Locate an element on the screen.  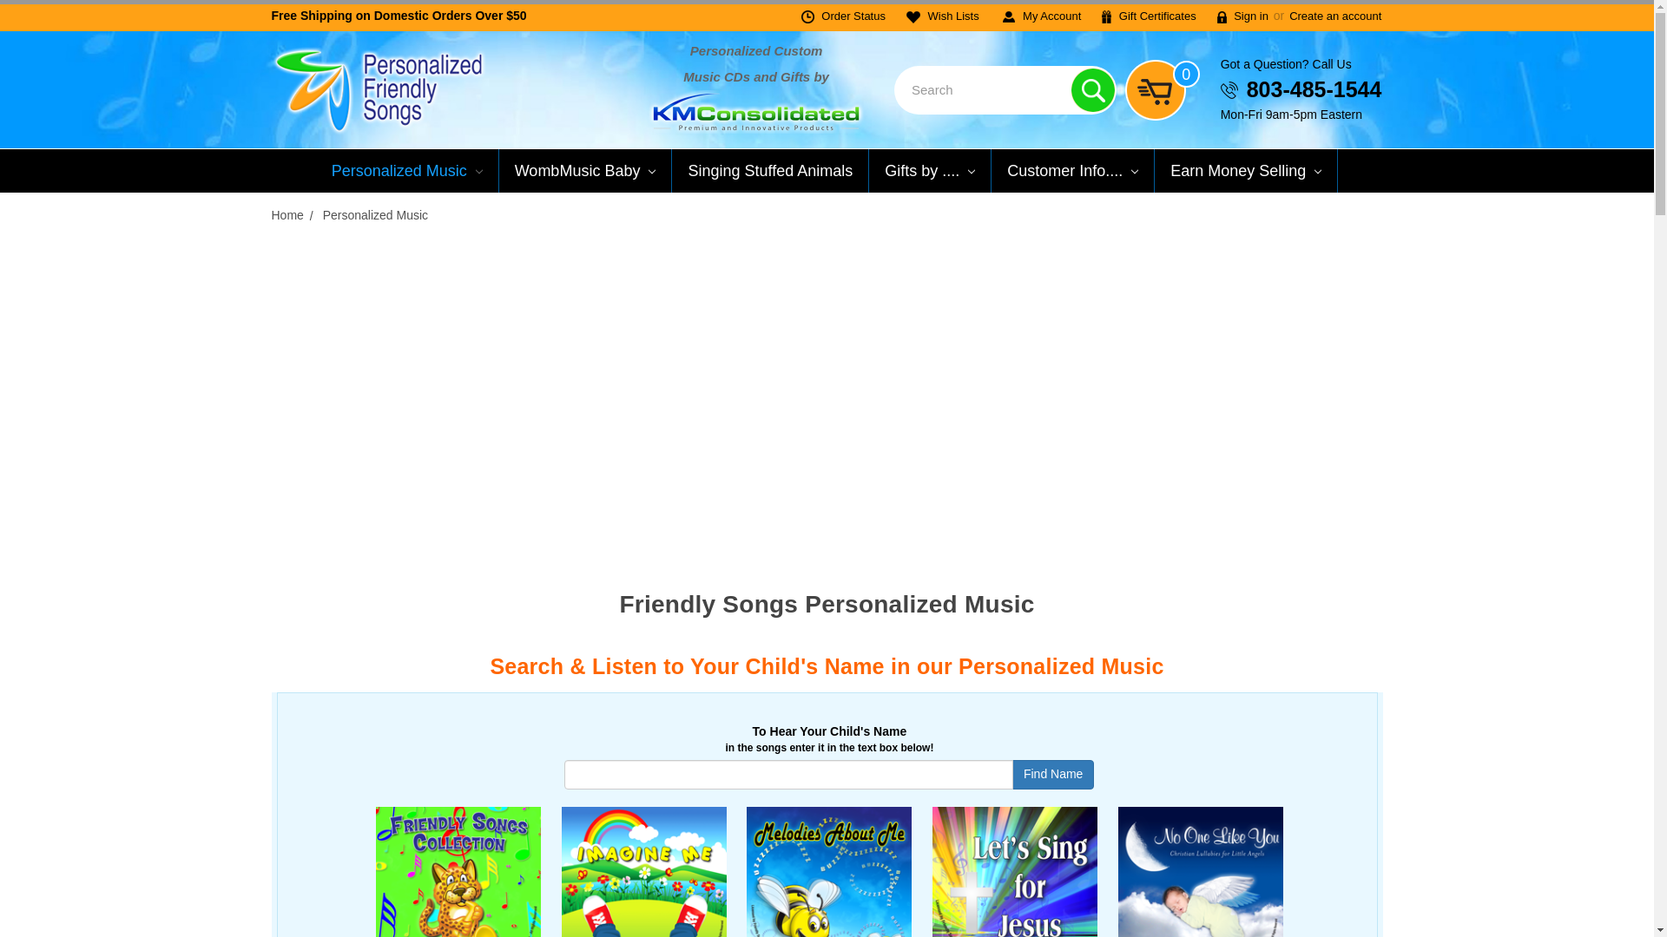
Personalized Friendly Songs is located at coordinates (377, 90).